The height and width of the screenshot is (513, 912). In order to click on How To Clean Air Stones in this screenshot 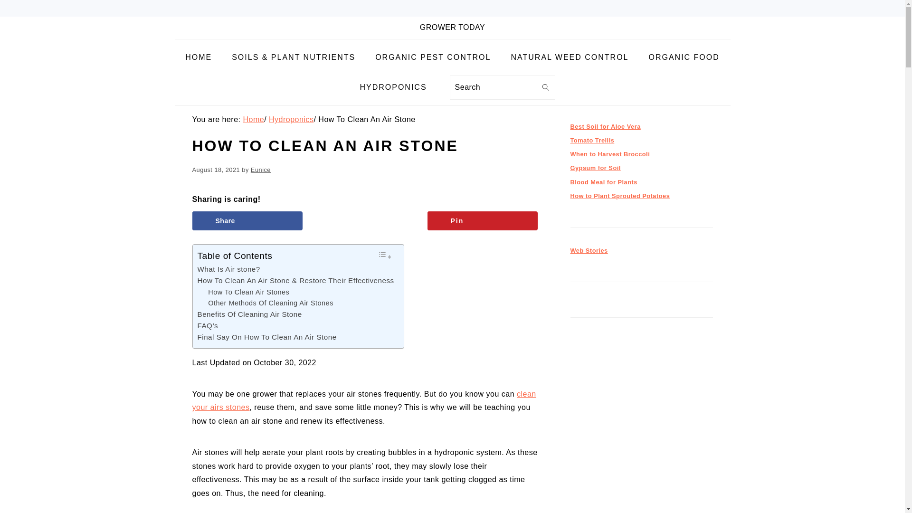, I will do `click(248, 292)`.